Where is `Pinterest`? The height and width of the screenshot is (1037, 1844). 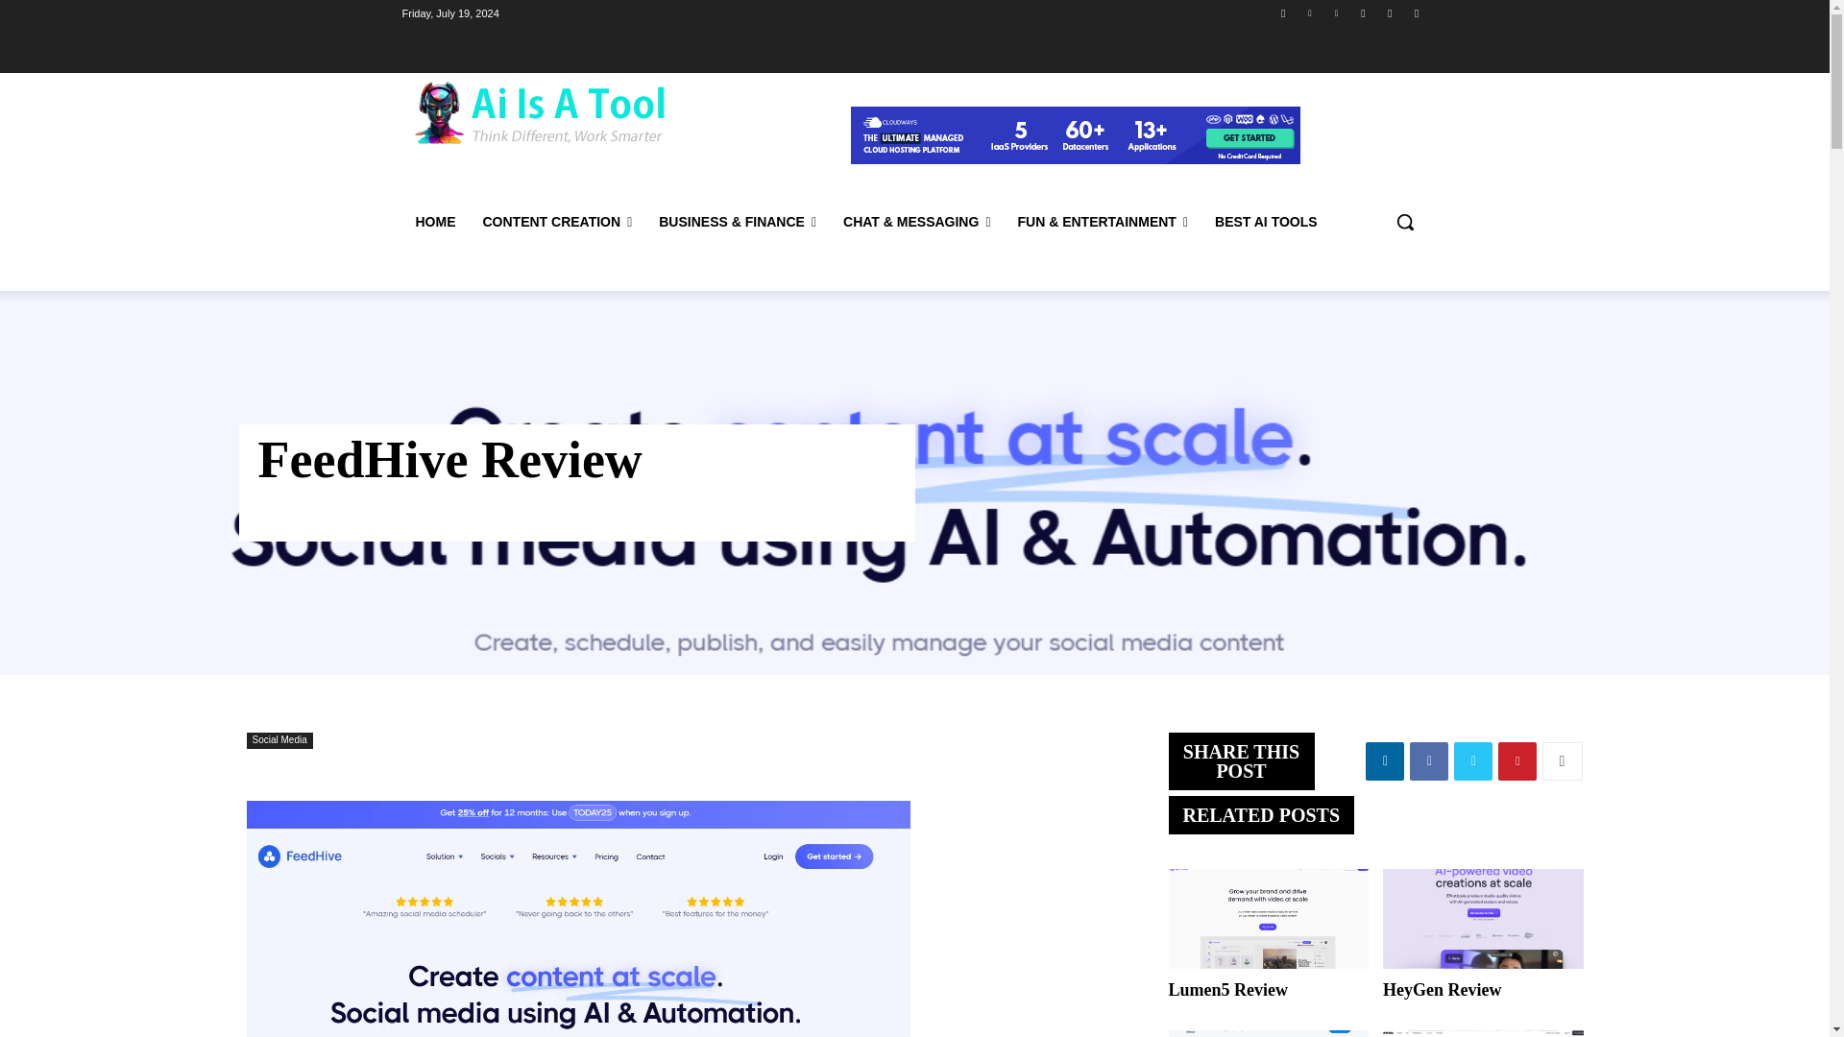 Pinterest is located at coordinates (1337, 12).